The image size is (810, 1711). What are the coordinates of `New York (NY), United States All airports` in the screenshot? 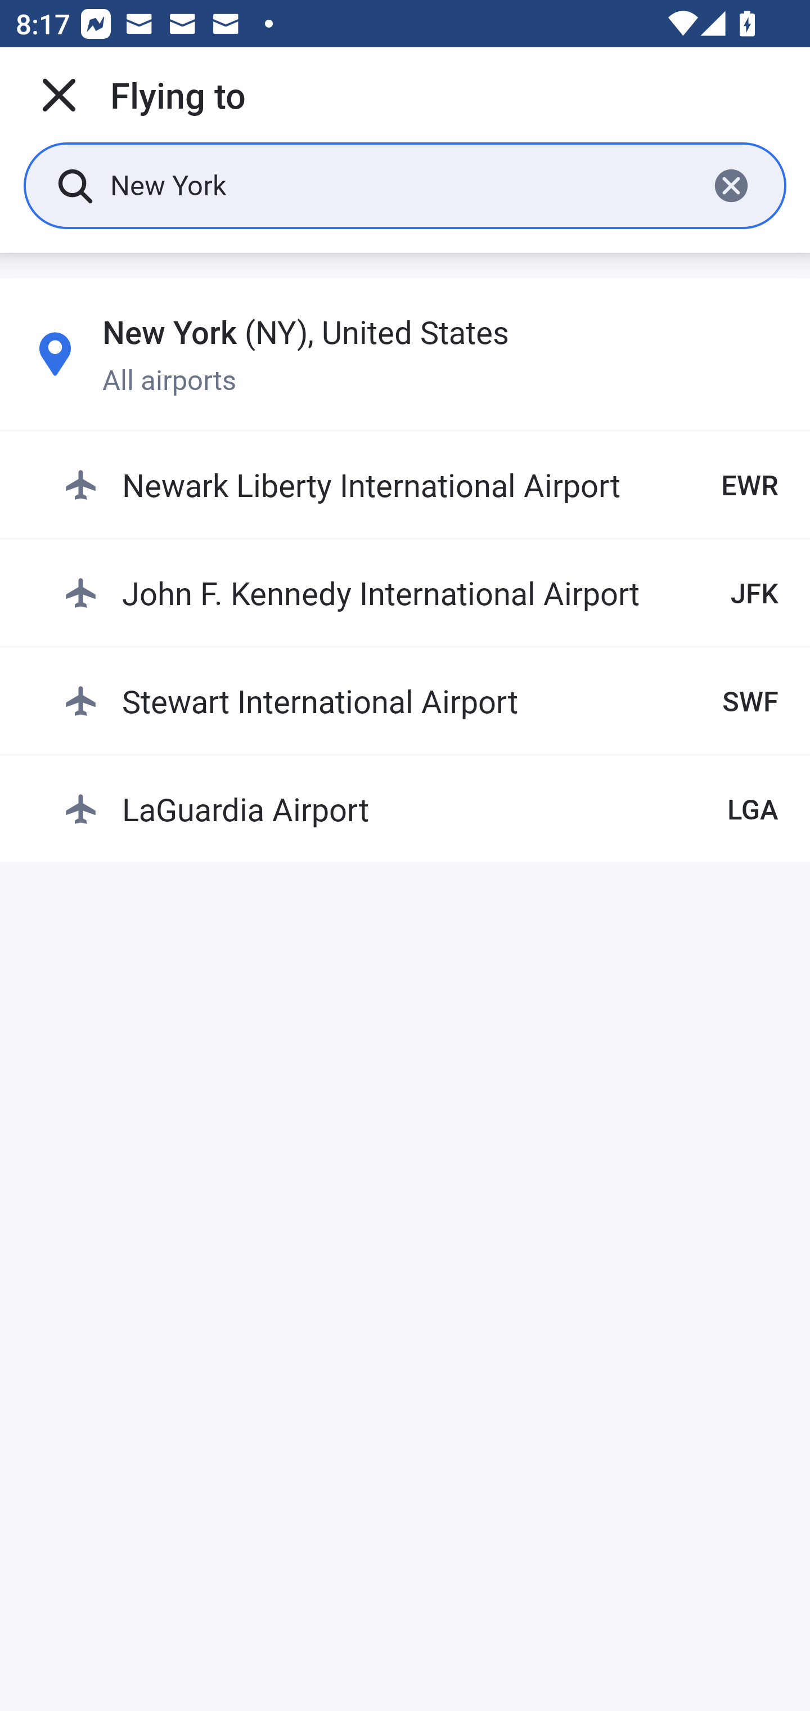 It's located at (405, 354).